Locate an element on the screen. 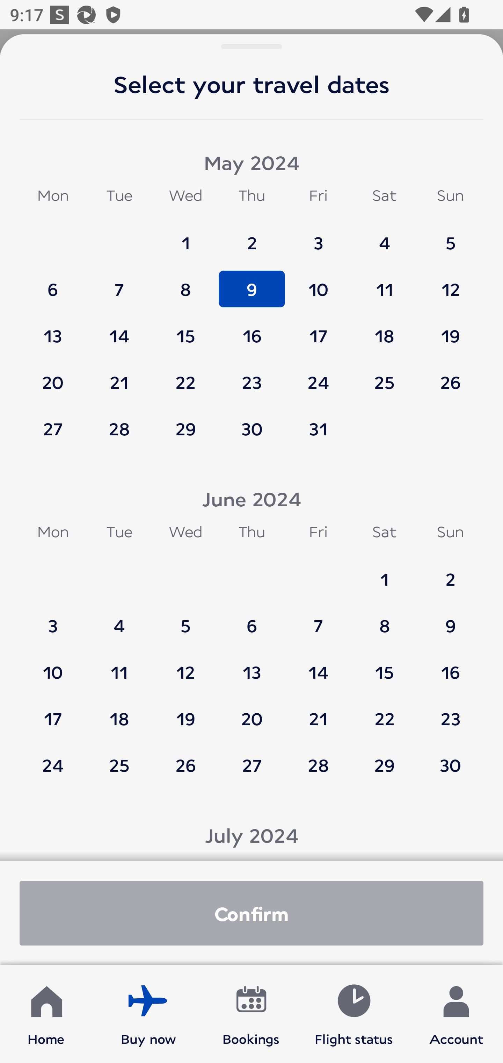  19 is located at coordinates (185, 712).